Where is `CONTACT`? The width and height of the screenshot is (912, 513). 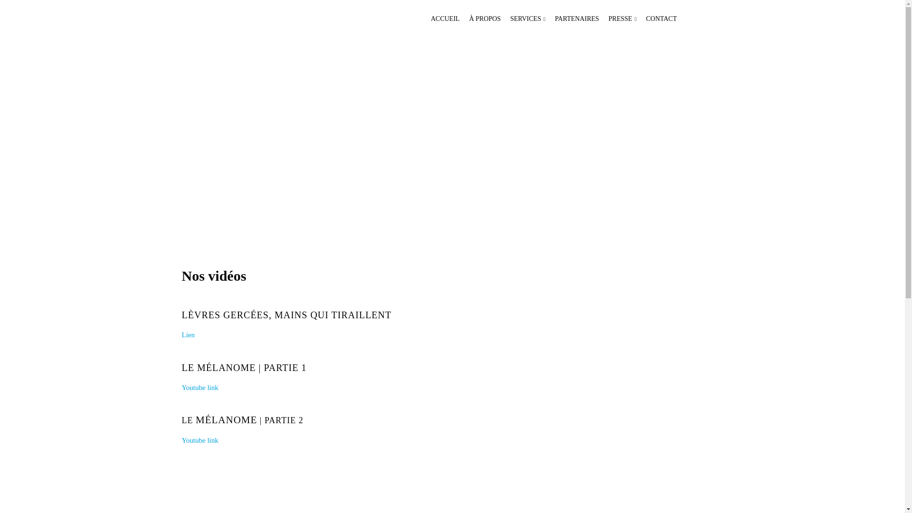 CONTACT is located at coordinates (656, 22).